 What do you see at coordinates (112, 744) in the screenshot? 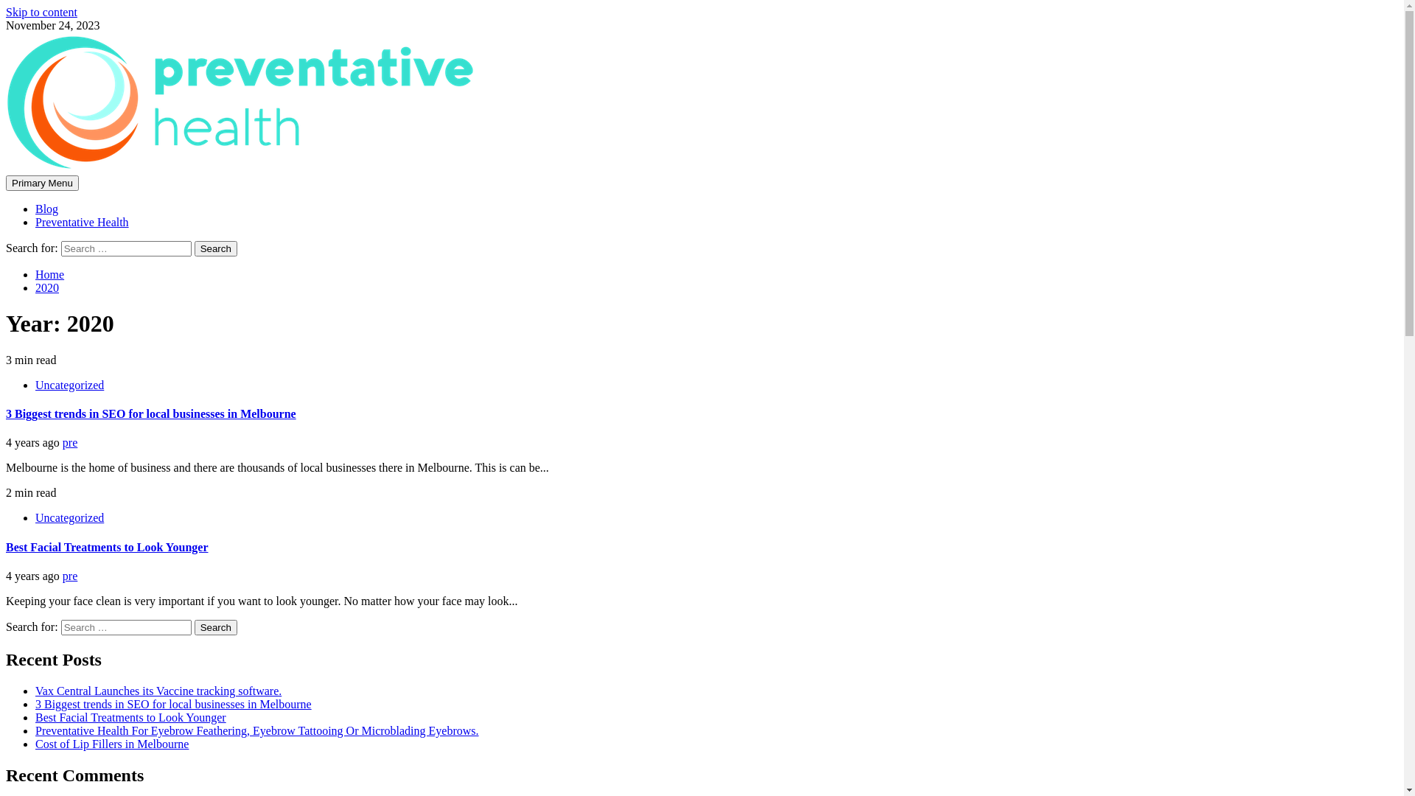
I see `Cost of Lip Fillers in Melbourne` at bounding box center [112, 744].